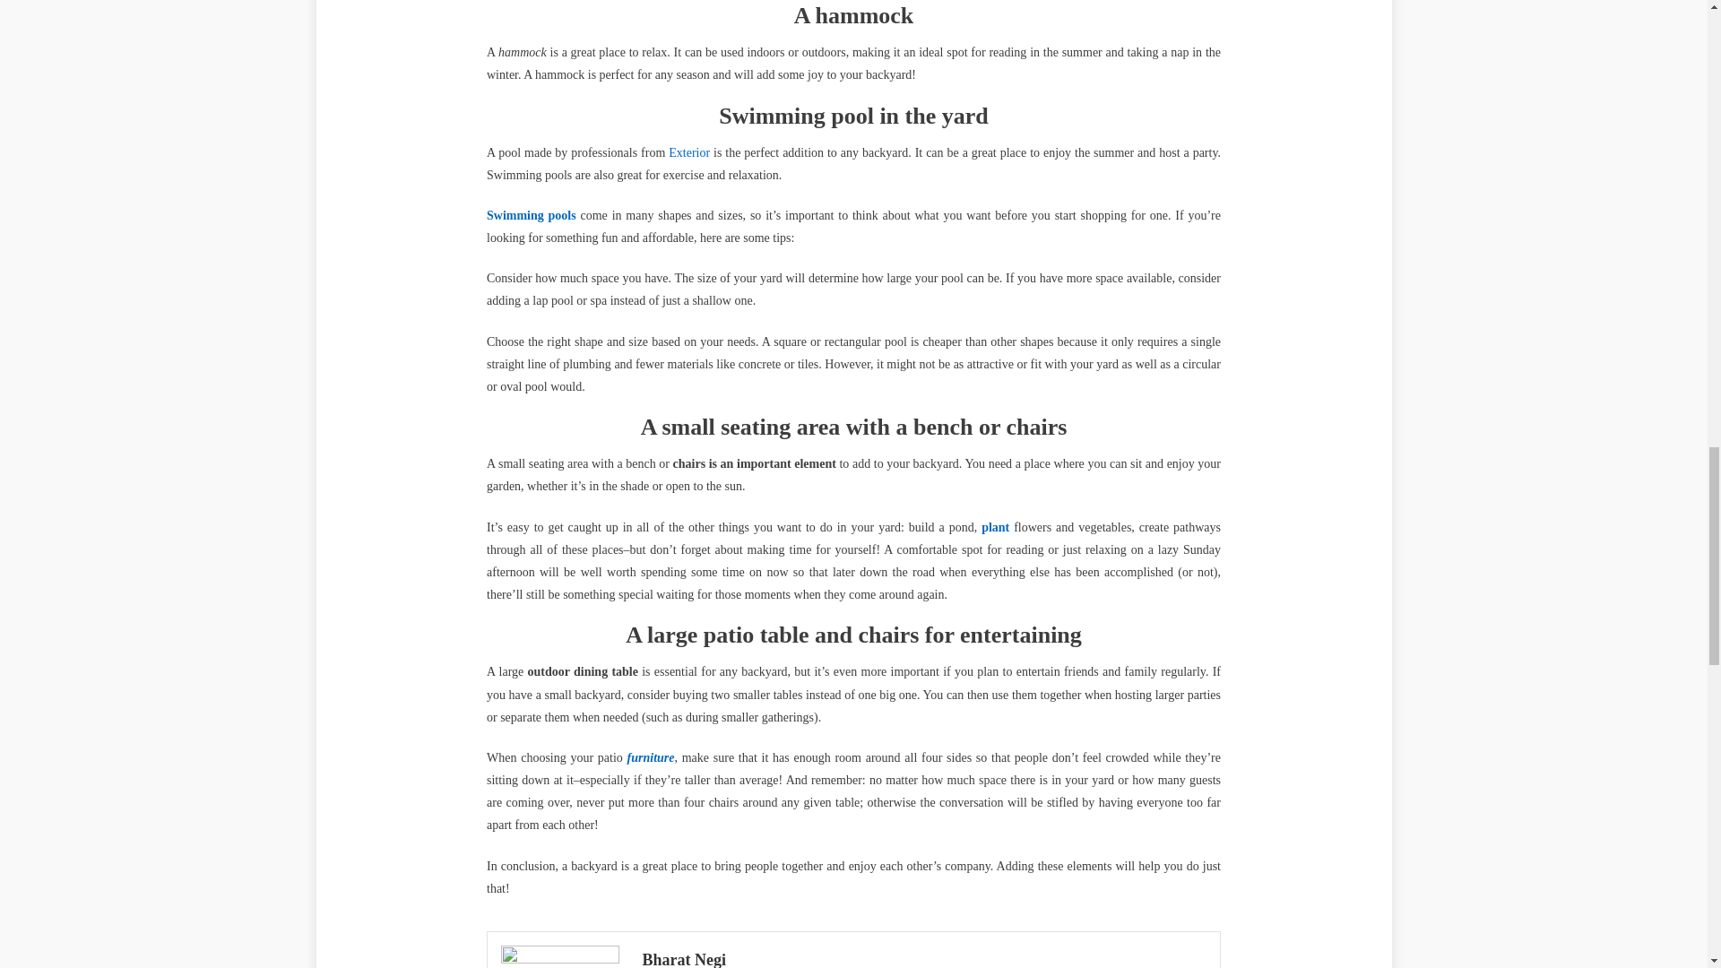  Describe the element at coordinates (923, 957) in the screenshot. I see `Bharat Negi` at that location.